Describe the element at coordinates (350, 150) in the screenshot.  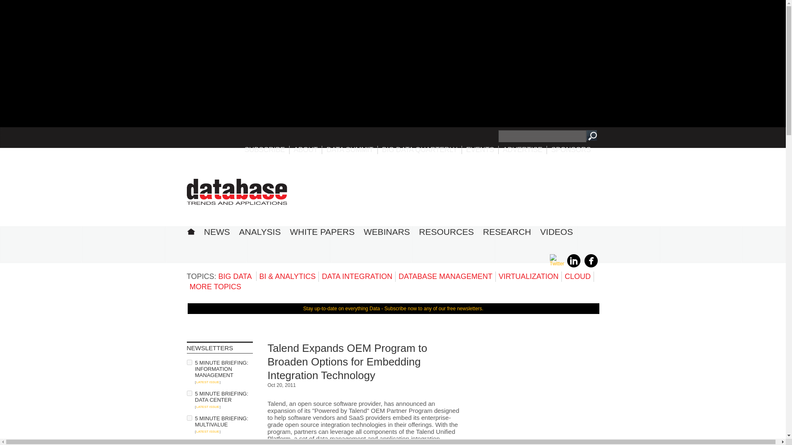
I see `DATA SUMMIT` at that location.